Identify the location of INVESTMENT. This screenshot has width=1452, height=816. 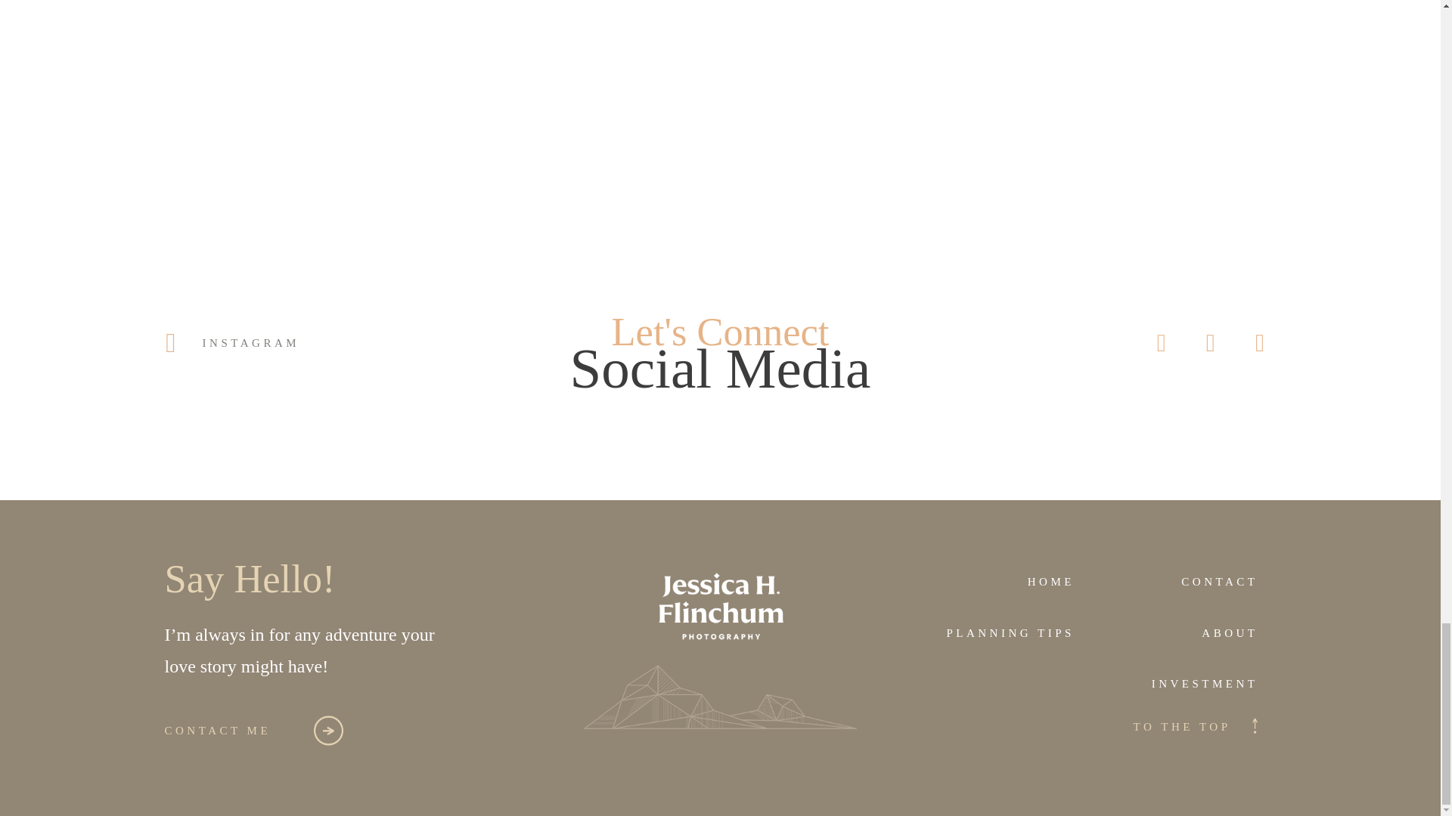
(1092, 683).